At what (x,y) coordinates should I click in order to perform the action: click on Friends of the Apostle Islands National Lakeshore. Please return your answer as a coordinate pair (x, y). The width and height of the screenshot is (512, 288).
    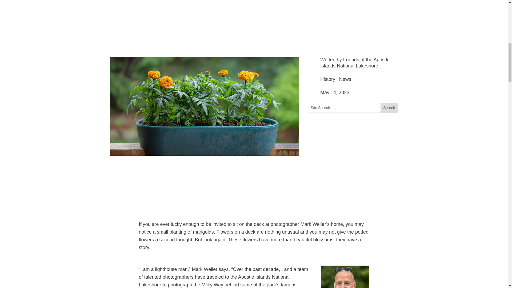
    Looking at the image, I should click on (355, 63).